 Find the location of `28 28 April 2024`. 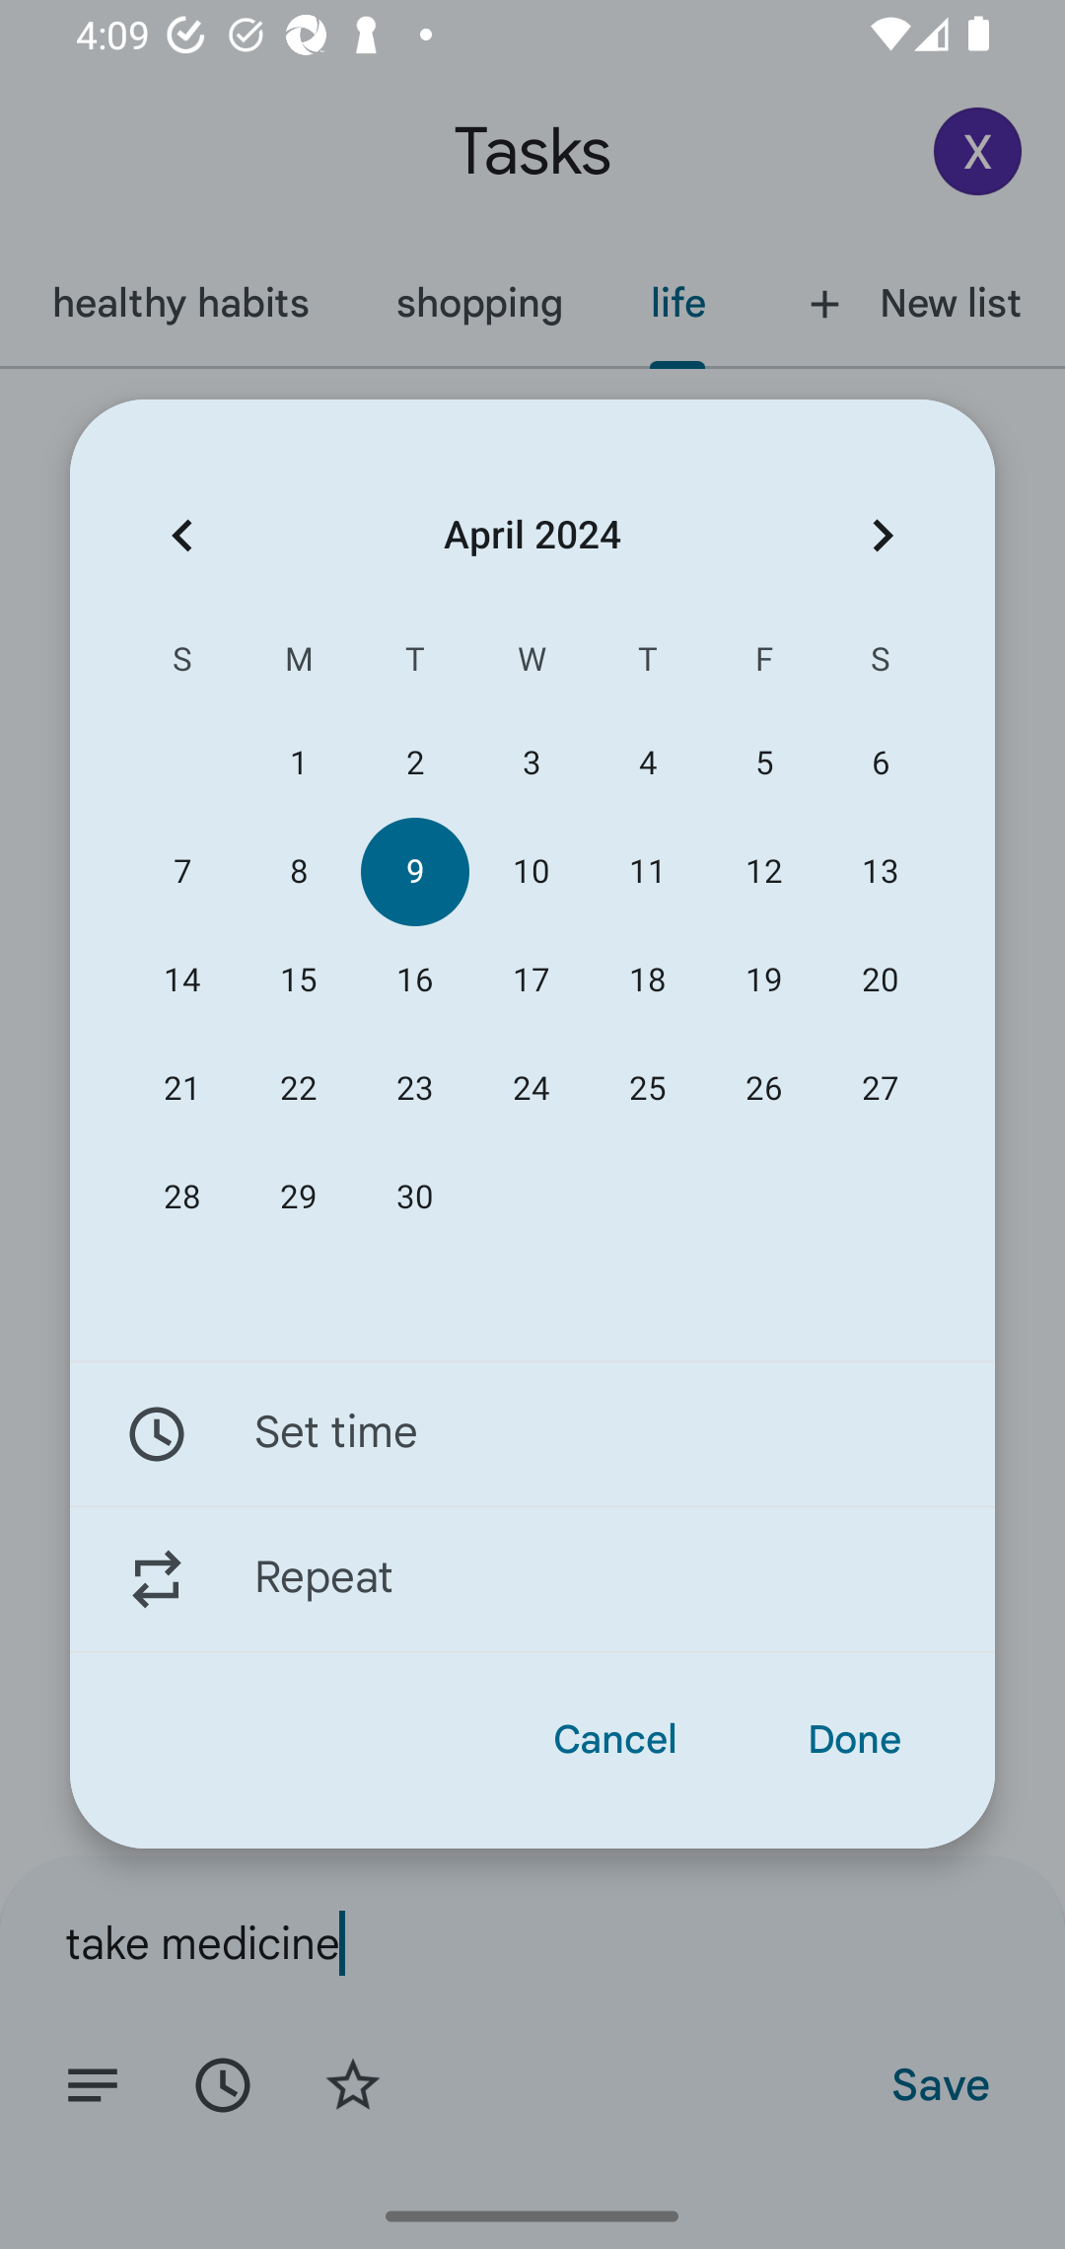

28 28 April 2024 is located at coordinates (182, 1197).